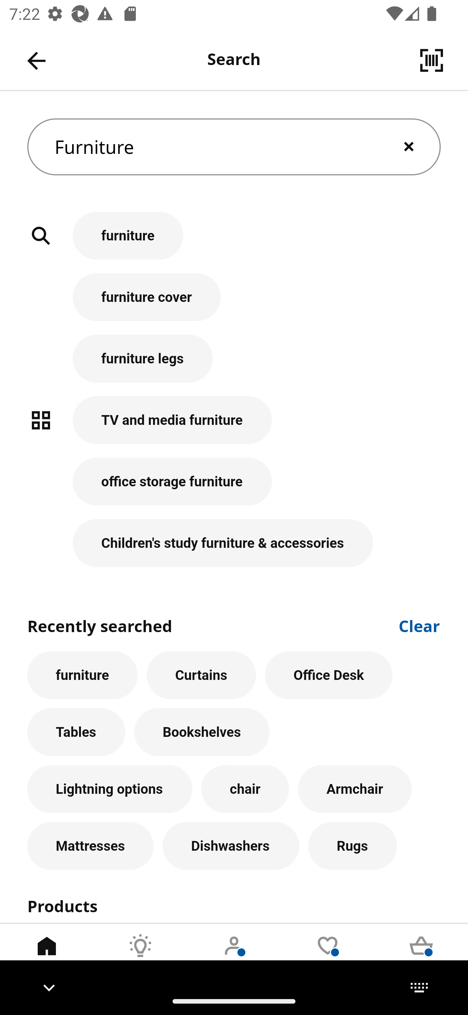 The height and width of the screenshot is (1015, 468). What do you see at coordinates (420, 625) in the screenshot?
I see `Clear` at bounding box center [420, 625].